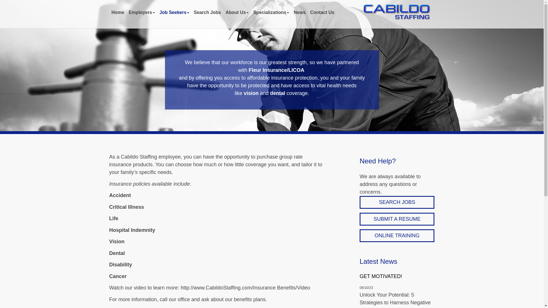 This screenshot has width=548, height=308. I want to click on Contact Us, so click(322, 13).